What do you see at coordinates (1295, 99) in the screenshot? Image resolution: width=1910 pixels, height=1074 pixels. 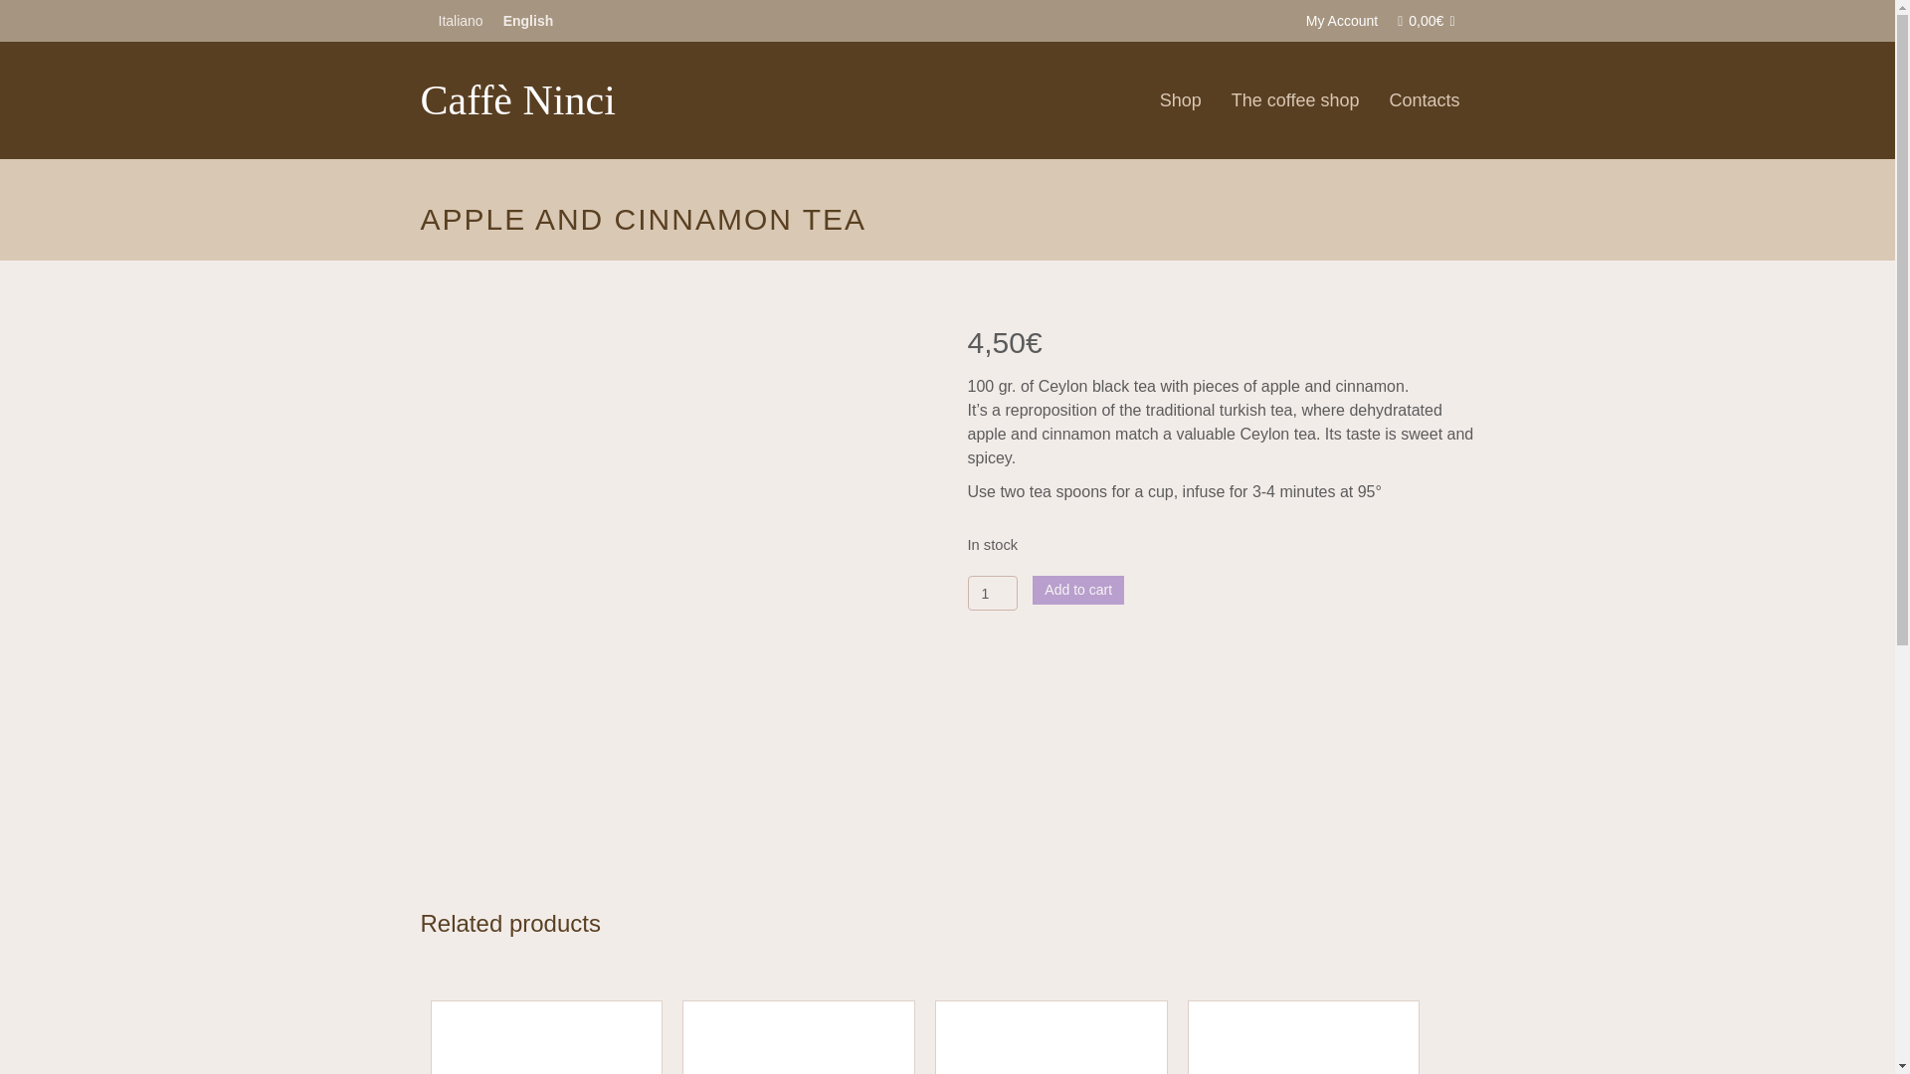 I see `The coffee shop` at bounding box center [1295, 99].